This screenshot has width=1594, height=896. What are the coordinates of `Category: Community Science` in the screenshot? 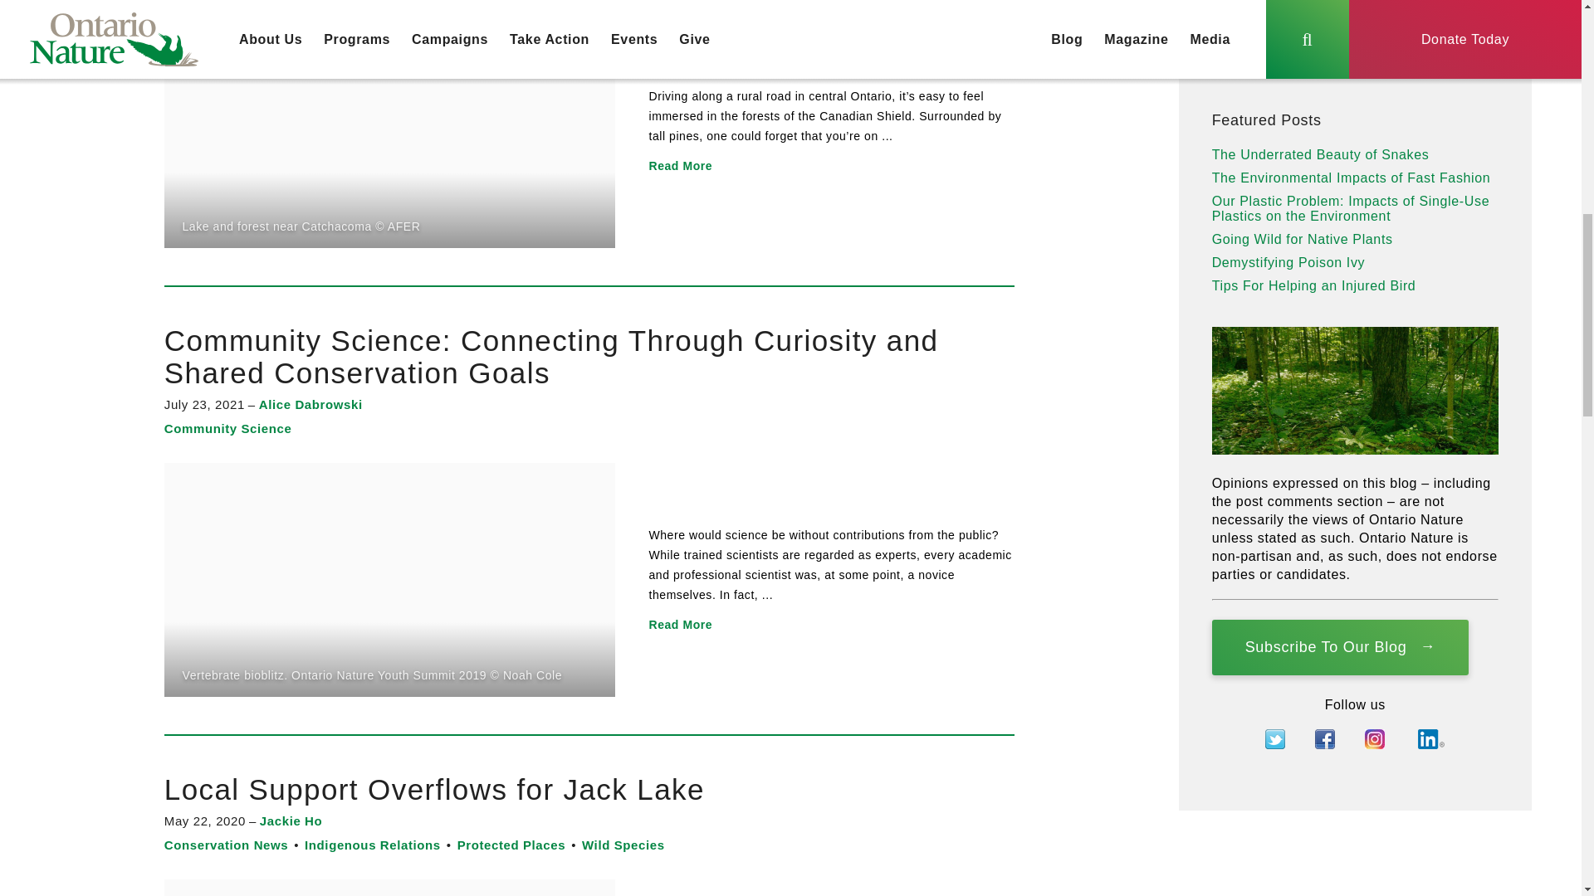 It's located at (227, 428).